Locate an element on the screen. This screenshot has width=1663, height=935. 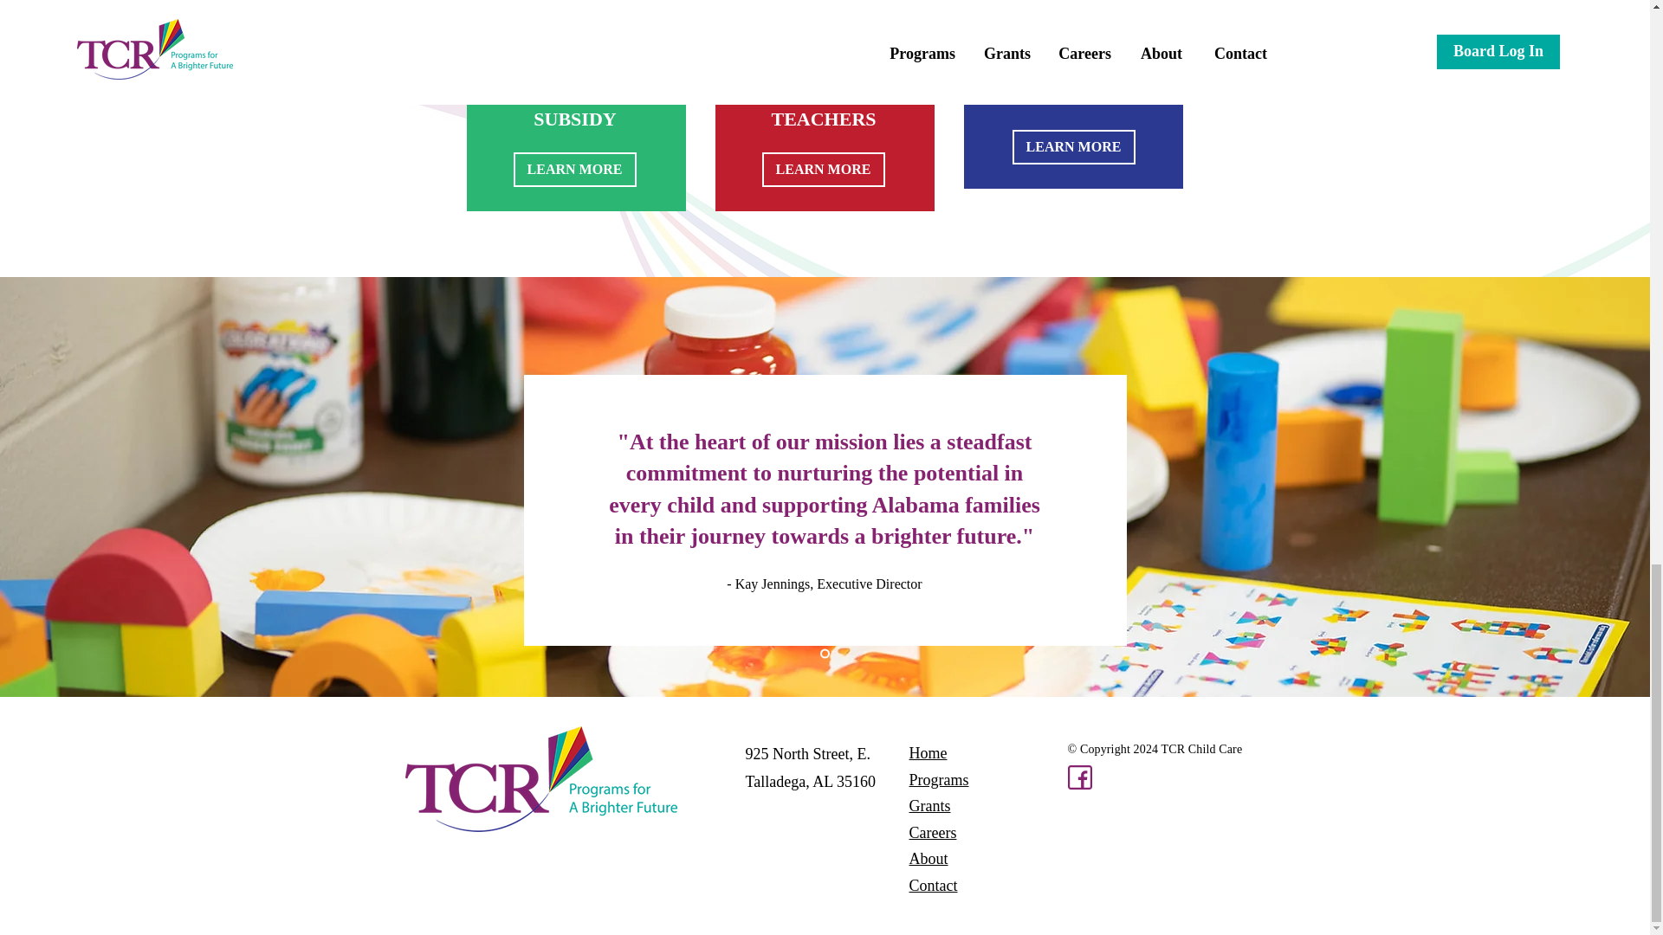
Careers is located at coordinates (934, 833).